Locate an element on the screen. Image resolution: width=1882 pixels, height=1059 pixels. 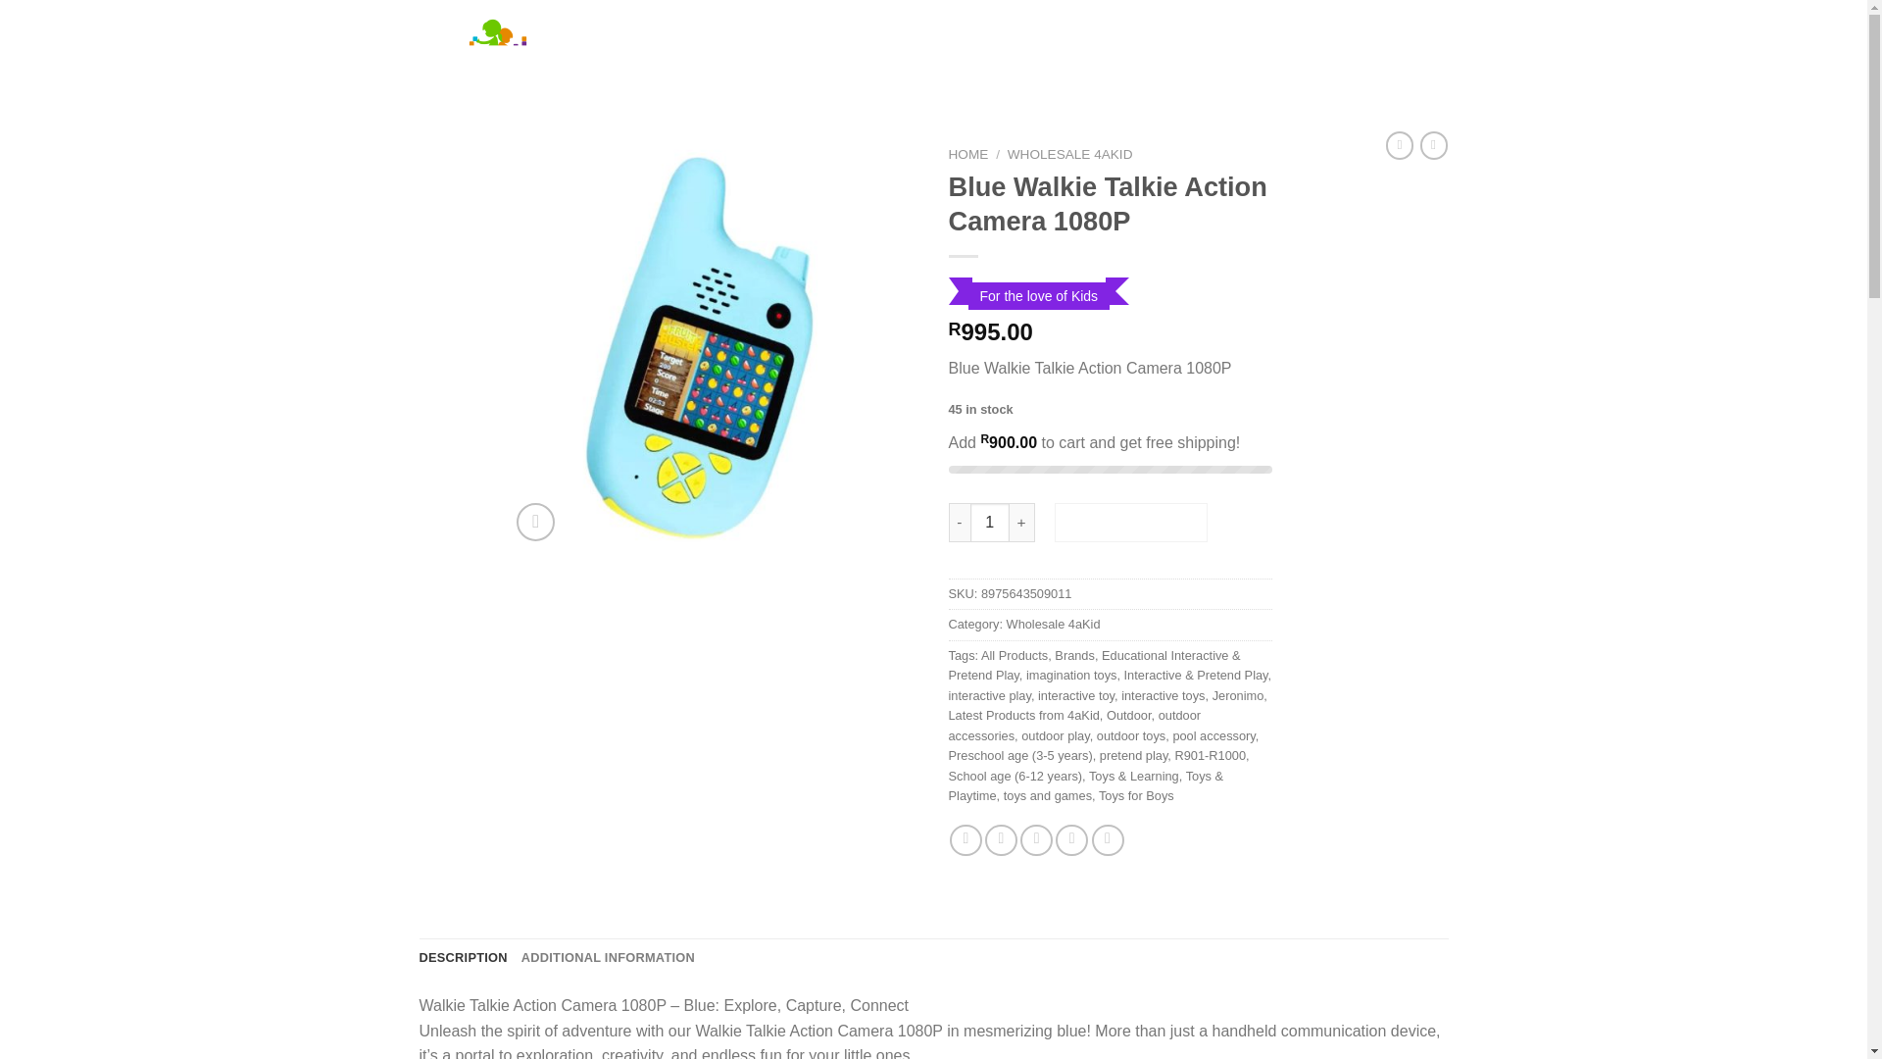
HOME is located at coordinates (968, 155).